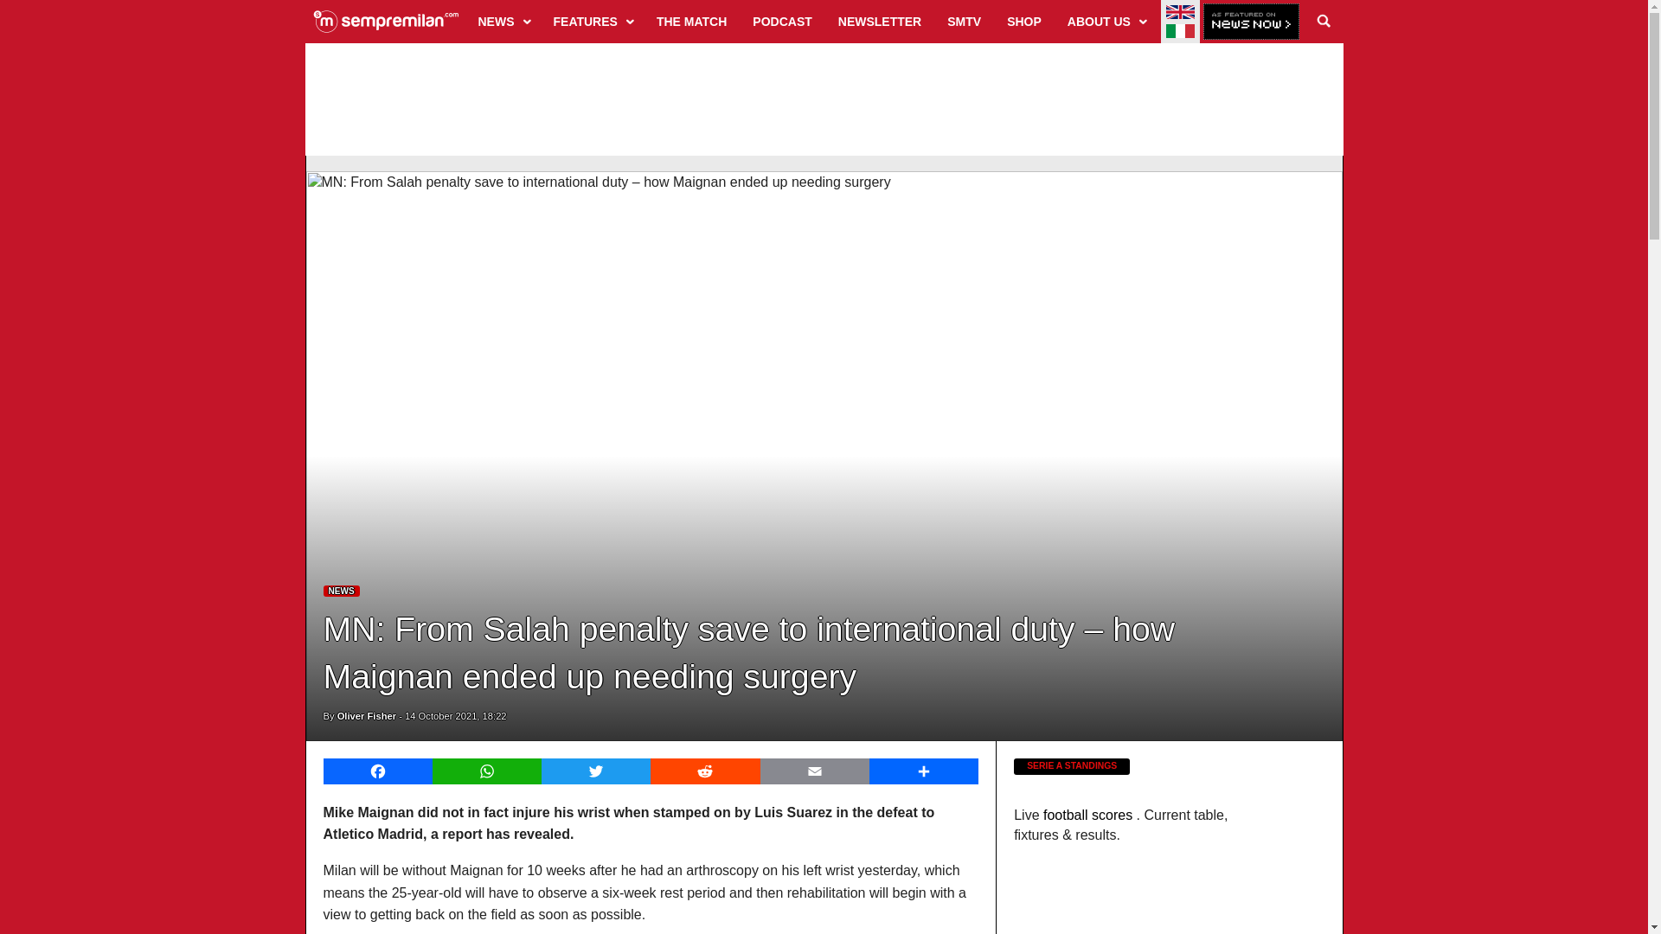  I want to click on NEWSLETTER, so click(879, 21).